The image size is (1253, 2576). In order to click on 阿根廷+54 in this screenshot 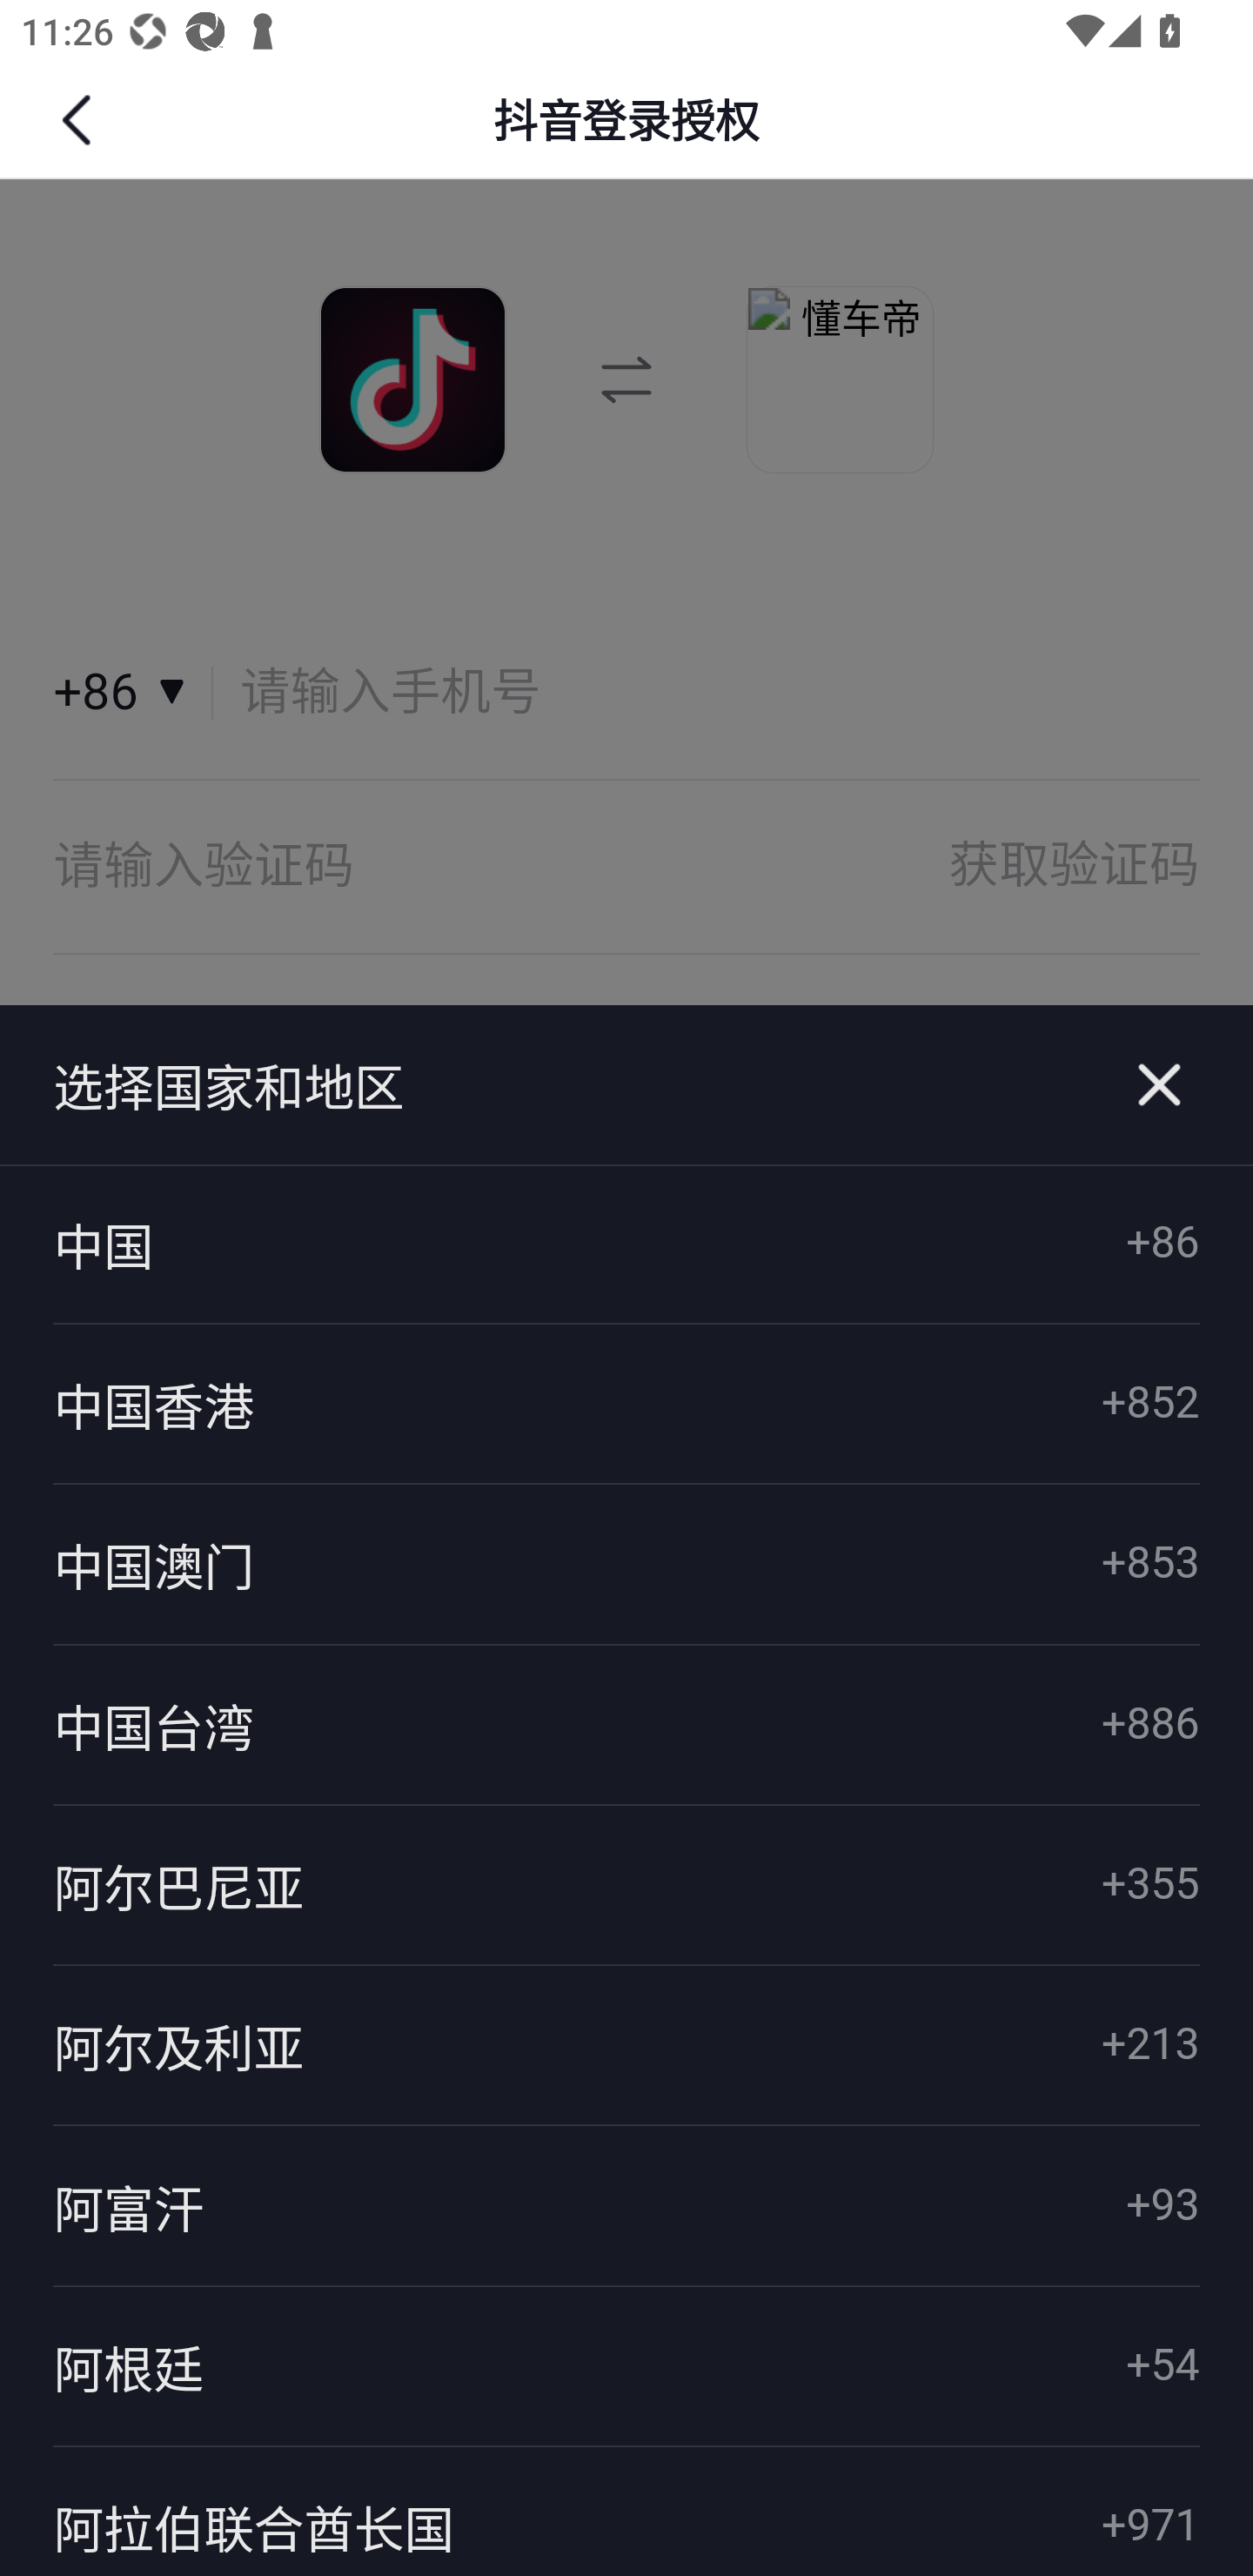, I will do `click(626, 2367)`.